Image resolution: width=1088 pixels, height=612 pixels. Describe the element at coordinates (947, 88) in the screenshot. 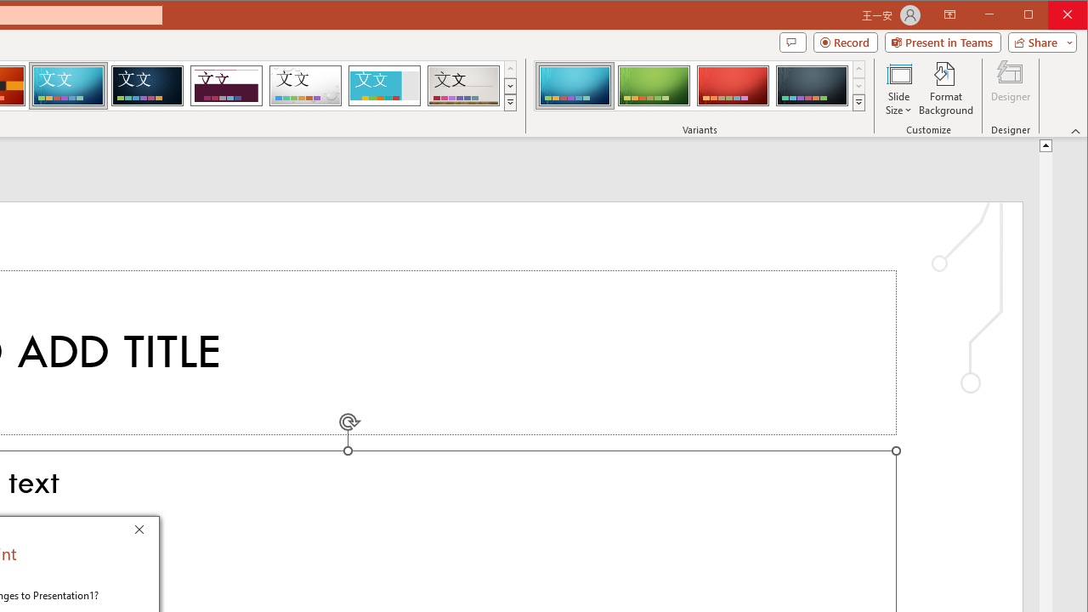

I see `Format Background` at that location.